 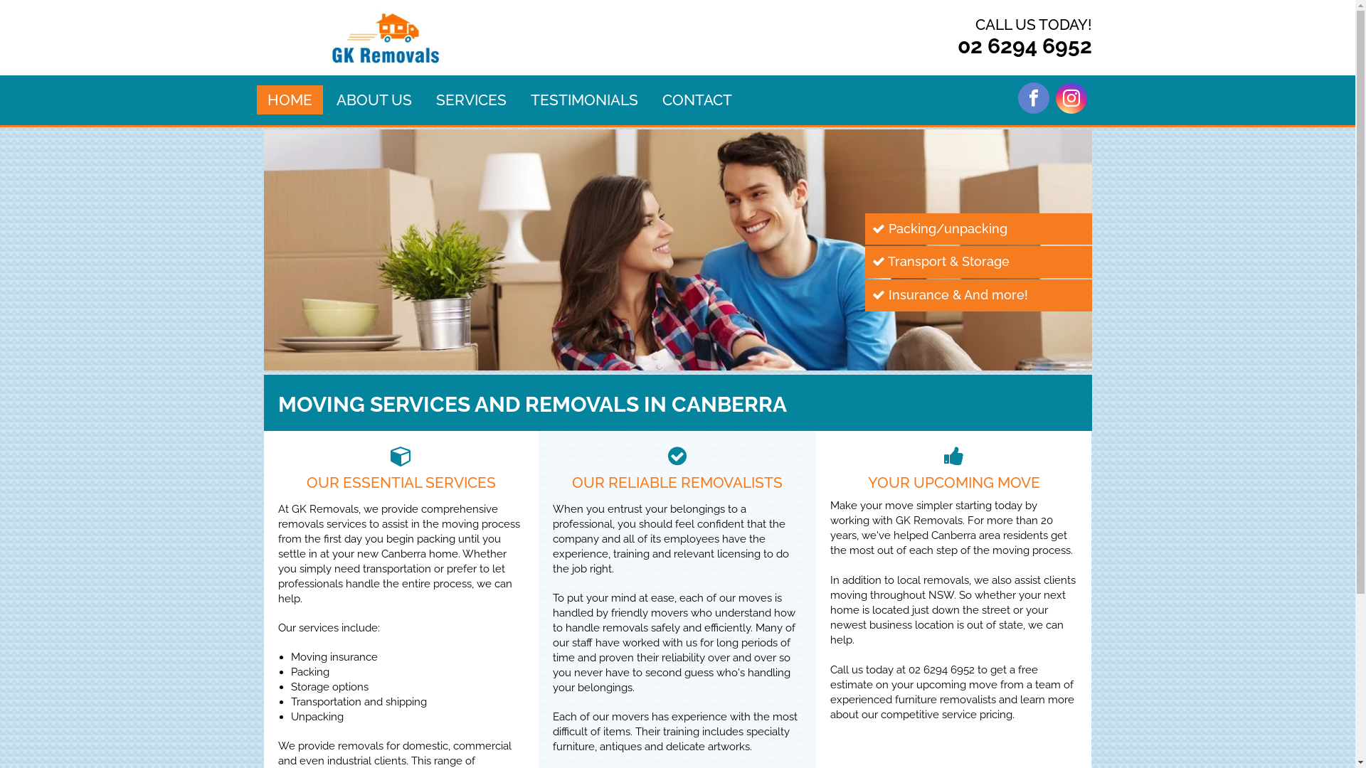 What do you see at coordinates (374, 100) in the screenshot?
I see `ABOUT US` at bounding box center [374, 100].